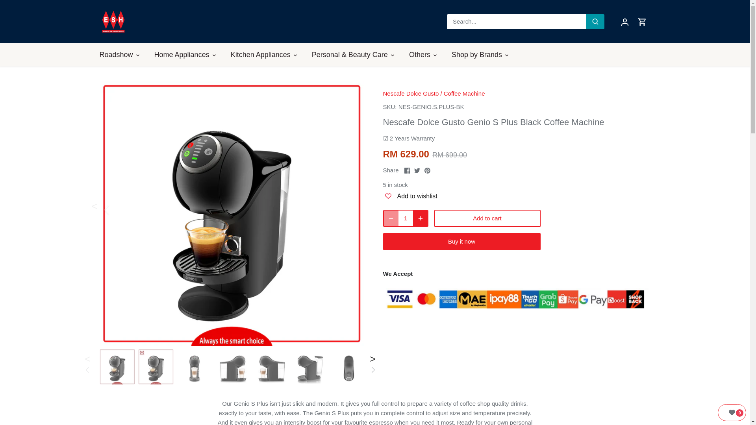 This screenshot has height=425, width=756. What do you see at coordinates (427, 170) in the screenshot?
I see `Pinterest` at bounding box center [427, 170].